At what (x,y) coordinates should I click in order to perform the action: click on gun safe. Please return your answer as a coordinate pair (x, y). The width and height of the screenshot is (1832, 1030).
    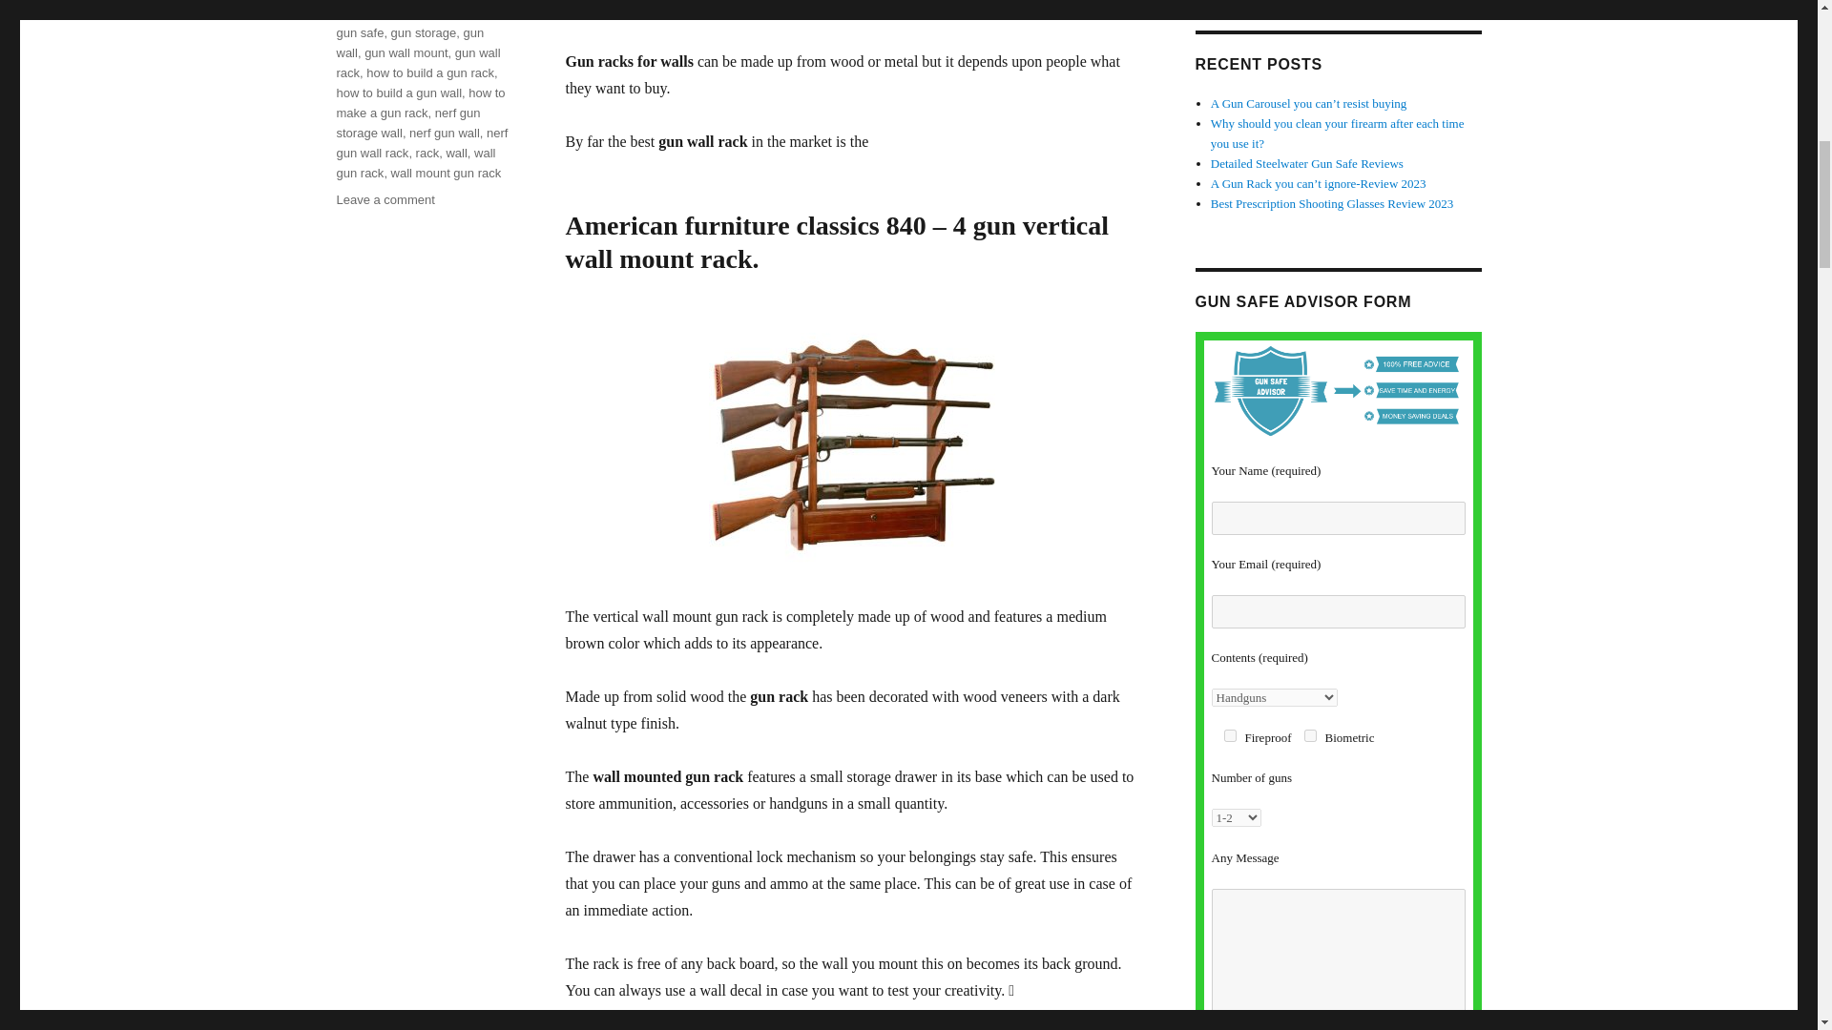
    Looking at the image, I should click on (359, 32).